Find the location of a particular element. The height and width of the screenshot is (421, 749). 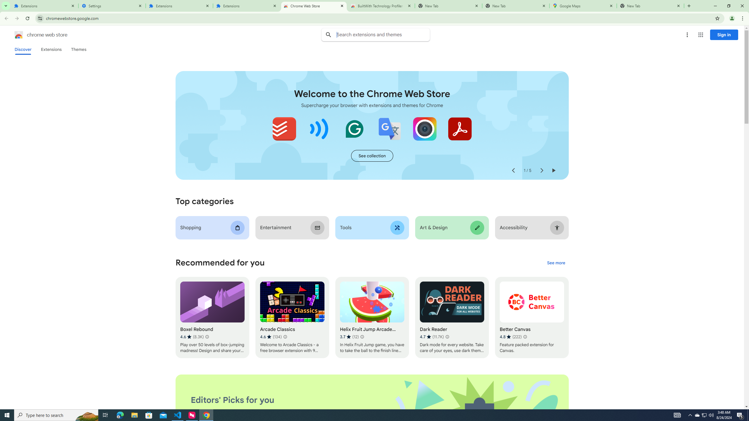

Tools is located at coordinates (372, 227).